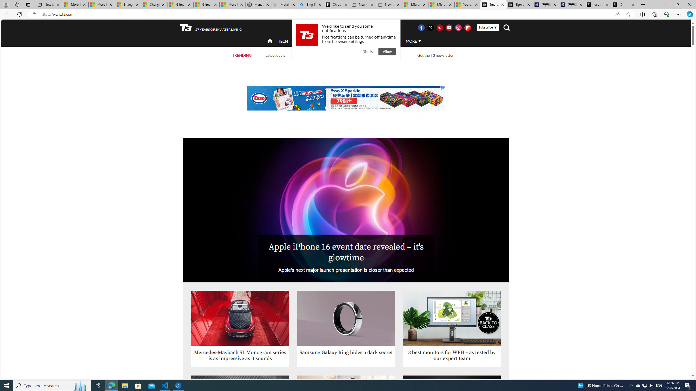 This screenshot has height=391, width=696. I want to click on T3 27 YEARS OF SMARTER LIVING, so click(211, 28).